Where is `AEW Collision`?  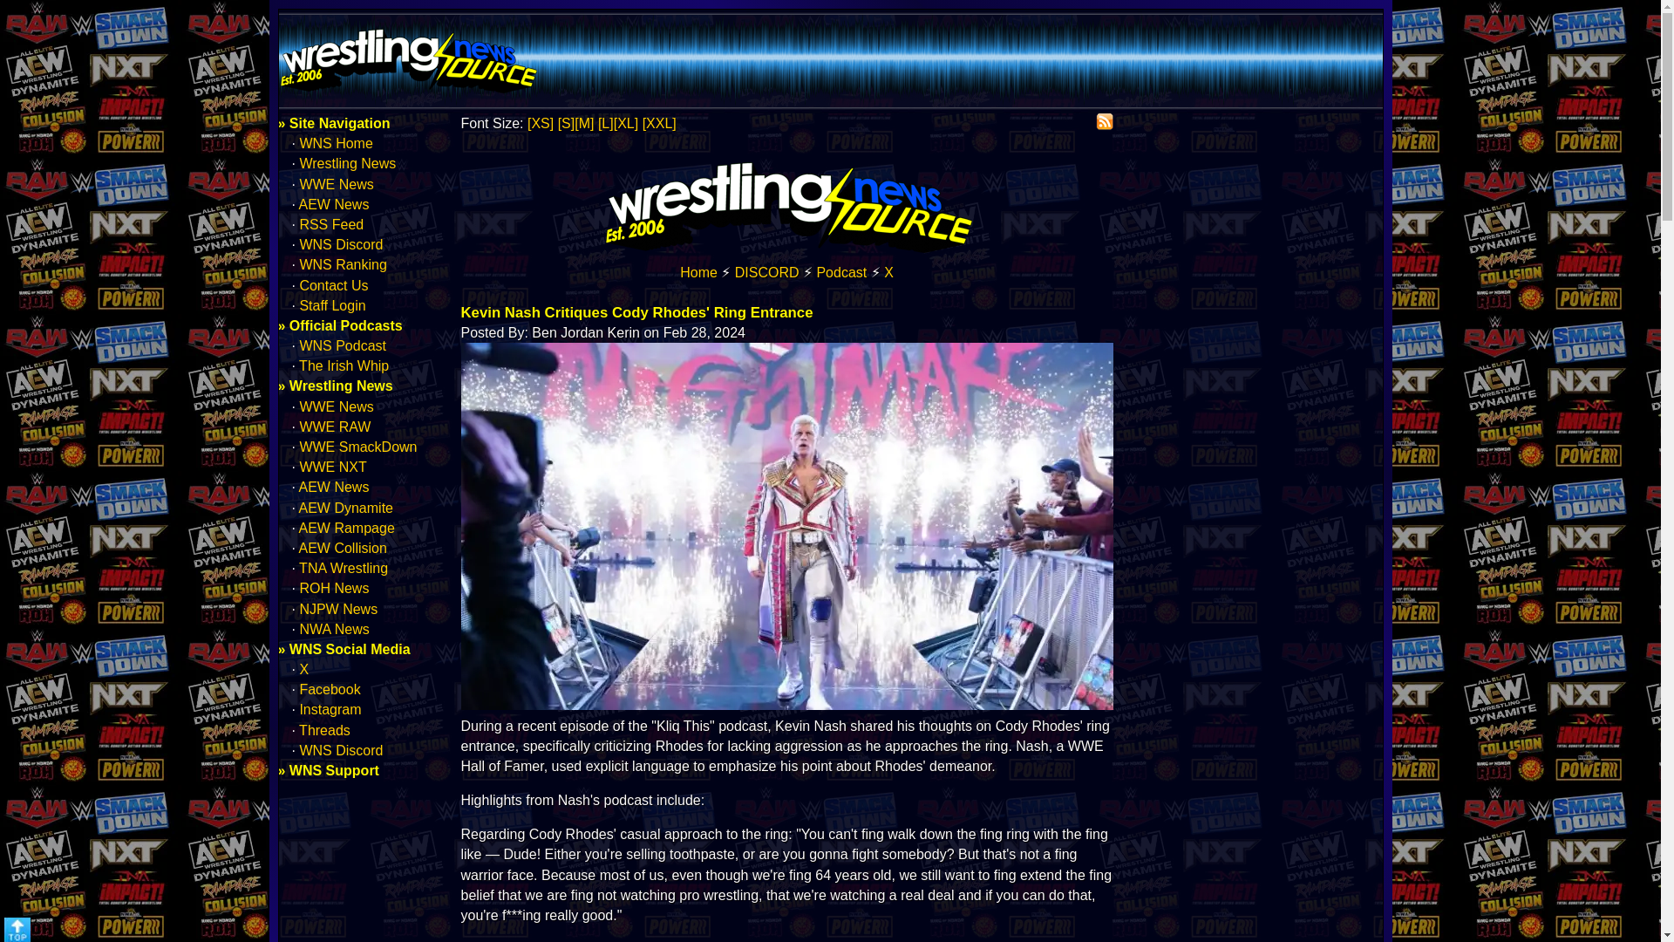
AEW Collision is located at coordinates (343, 548).